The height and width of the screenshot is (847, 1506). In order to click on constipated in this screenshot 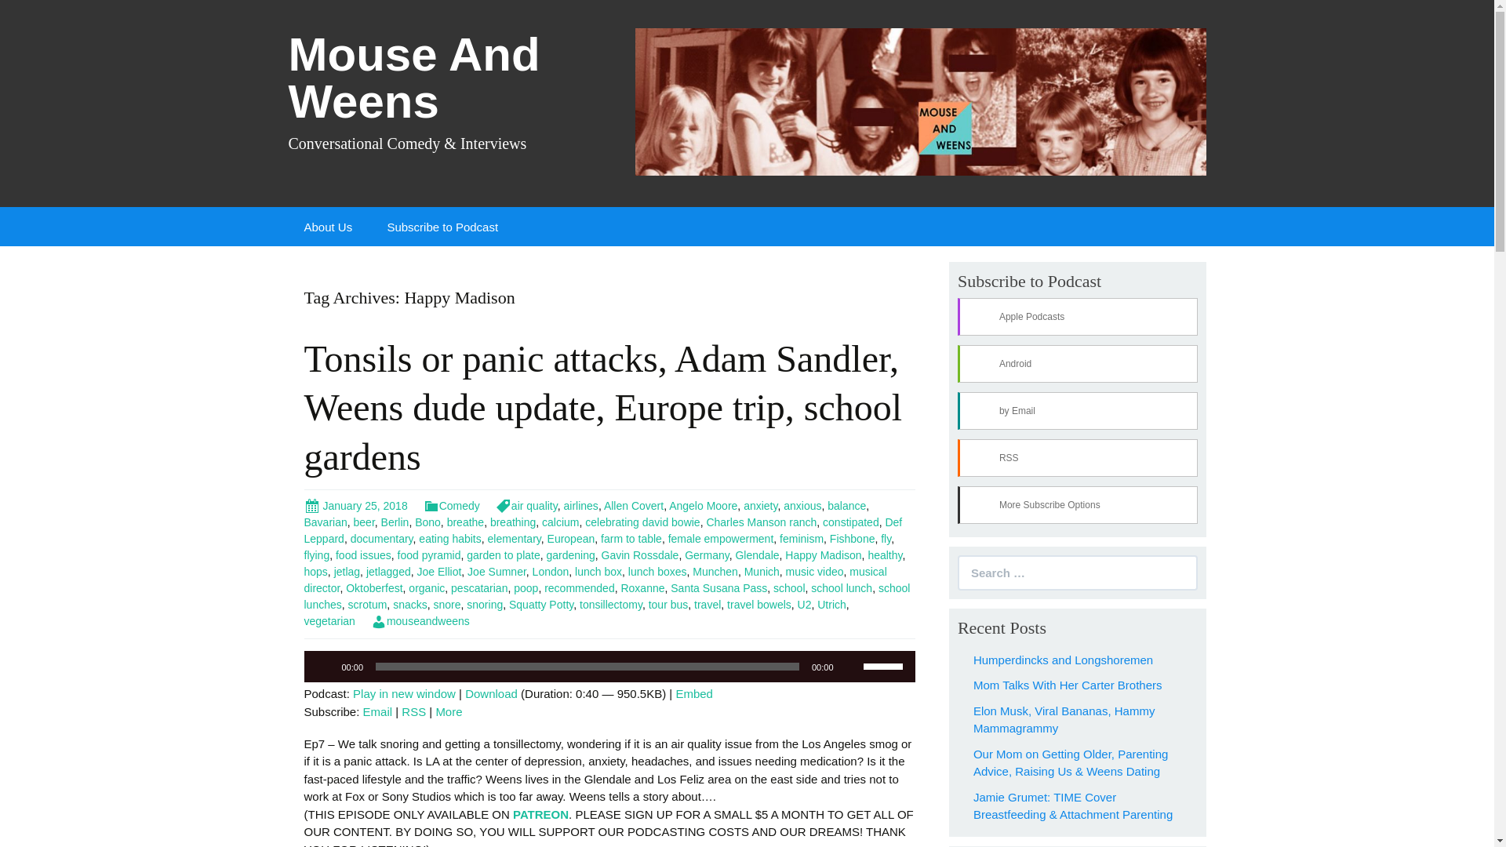, I will do `click(850, 522)`.